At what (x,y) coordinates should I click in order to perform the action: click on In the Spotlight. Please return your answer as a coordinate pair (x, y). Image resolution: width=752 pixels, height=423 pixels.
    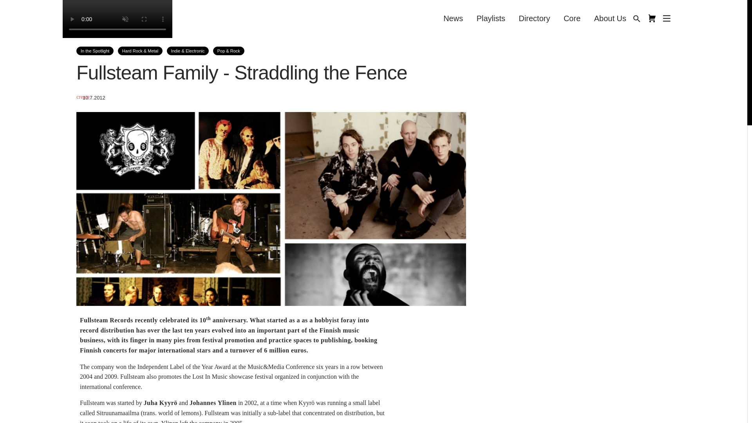
    Looking at the image, I should click on (95, 51).